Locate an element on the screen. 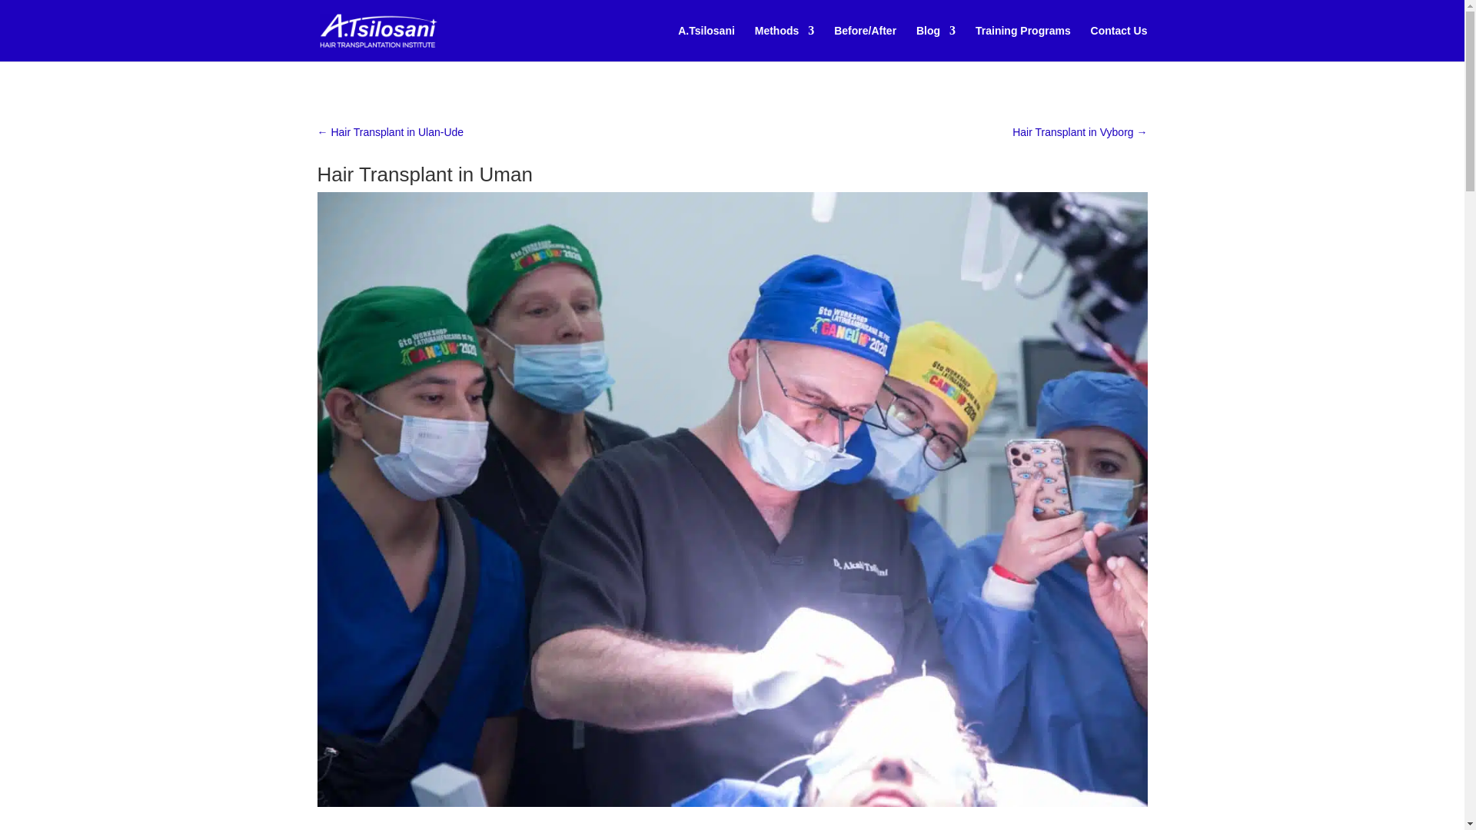 The width and height of the screenshot is (1476, 830). A.Tsilosani is located at coordinates (706, 43).